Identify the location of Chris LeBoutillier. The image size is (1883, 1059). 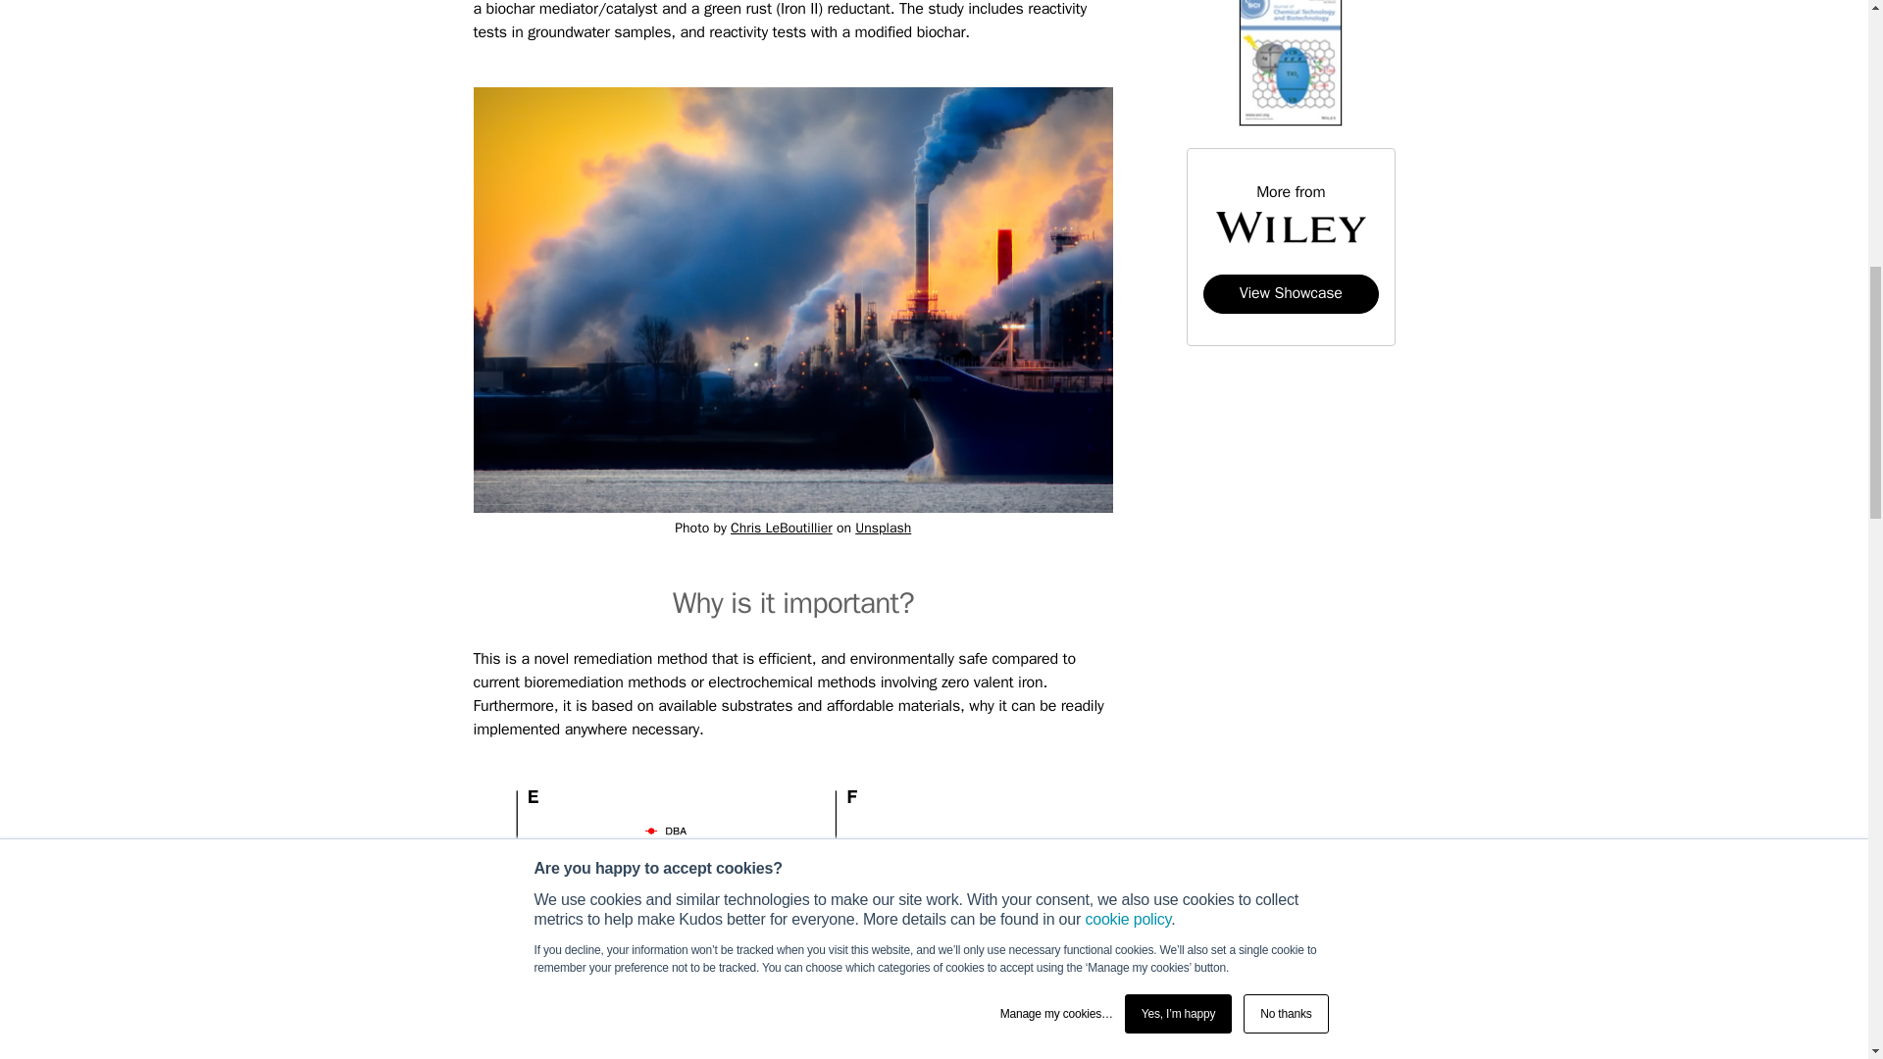
(781, 528).